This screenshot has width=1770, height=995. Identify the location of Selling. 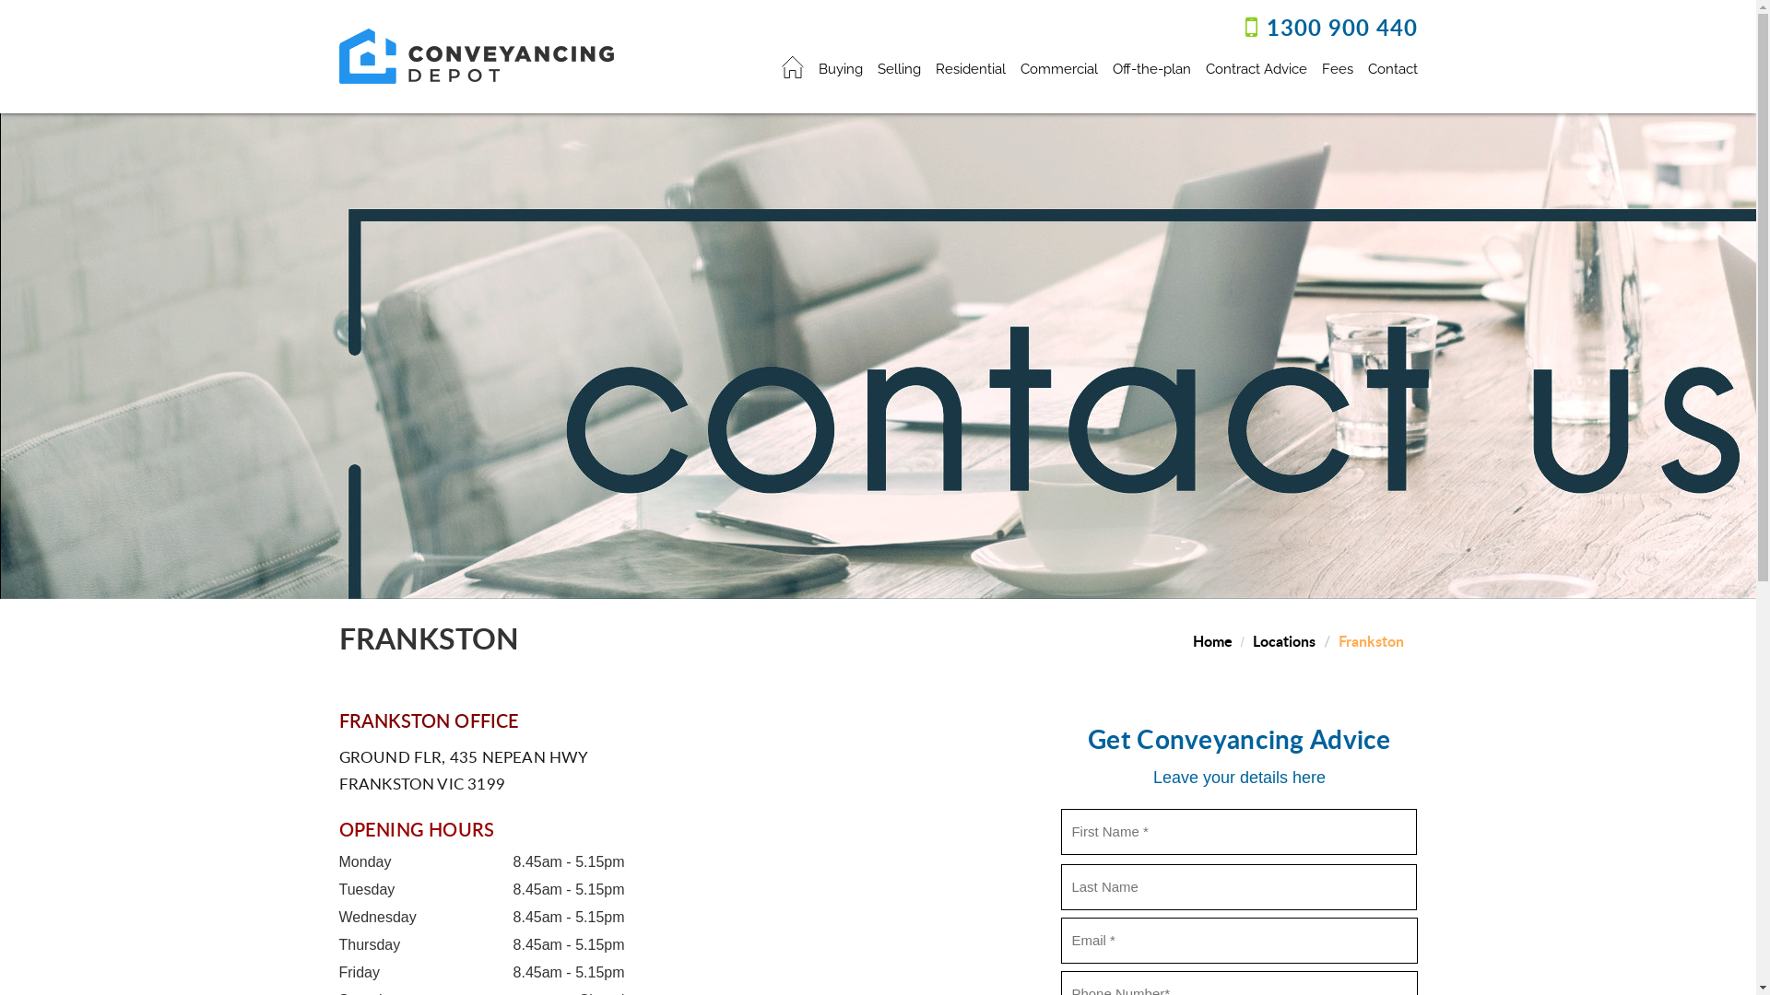
(899, 66).